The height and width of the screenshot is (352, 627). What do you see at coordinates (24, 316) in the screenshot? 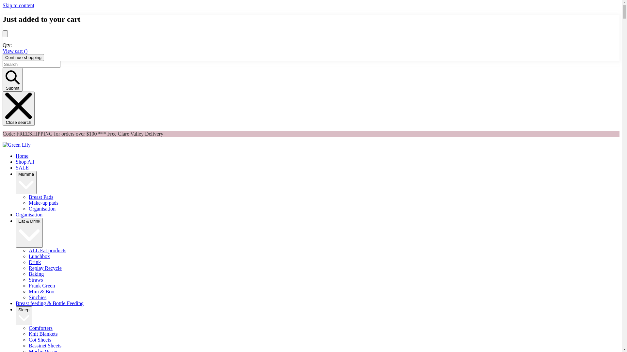
I see `Sleep` at bounding box center [24, 316].